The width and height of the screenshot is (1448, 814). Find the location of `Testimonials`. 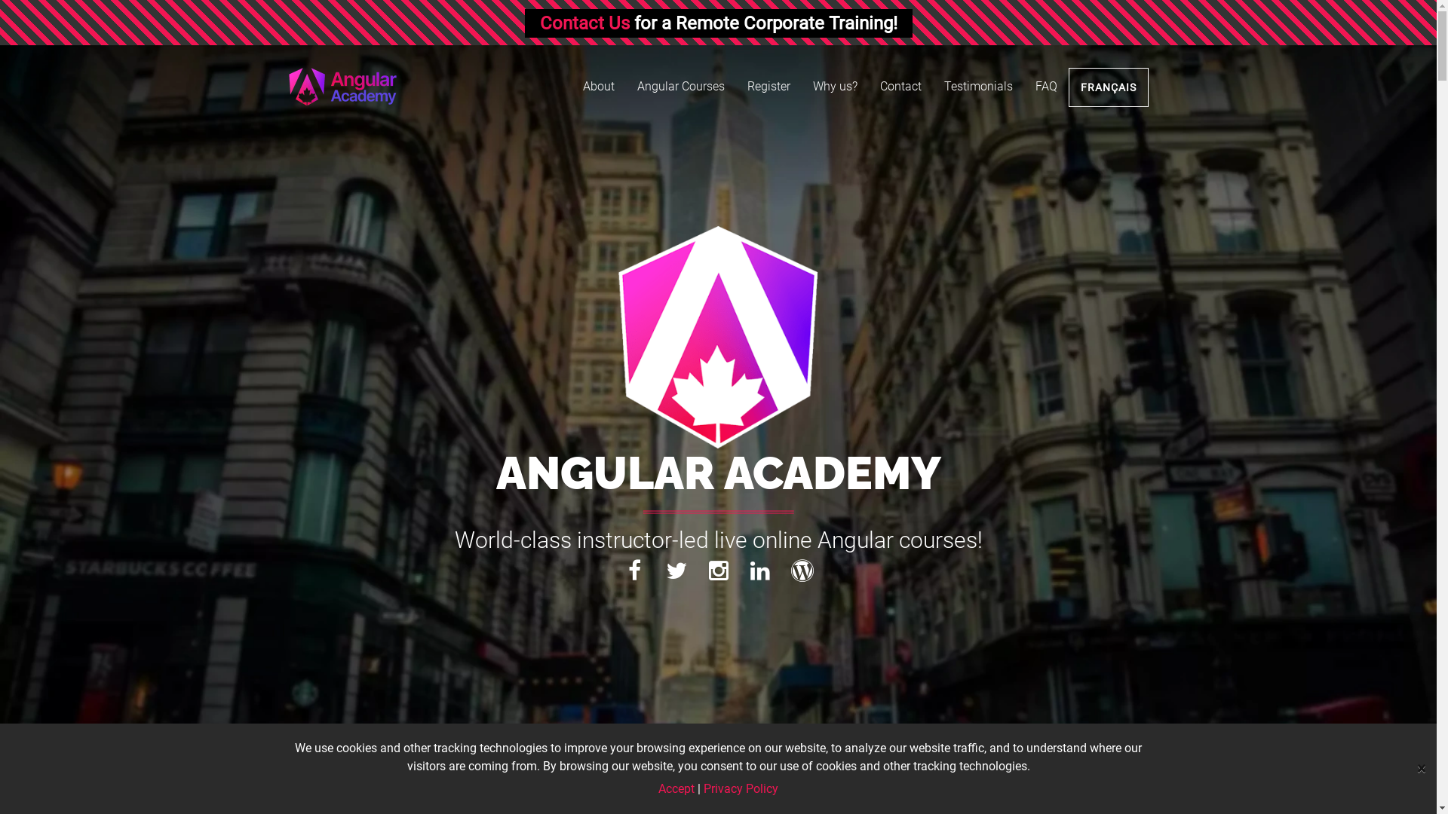

Testimonials is located at coordinates (977, 87).